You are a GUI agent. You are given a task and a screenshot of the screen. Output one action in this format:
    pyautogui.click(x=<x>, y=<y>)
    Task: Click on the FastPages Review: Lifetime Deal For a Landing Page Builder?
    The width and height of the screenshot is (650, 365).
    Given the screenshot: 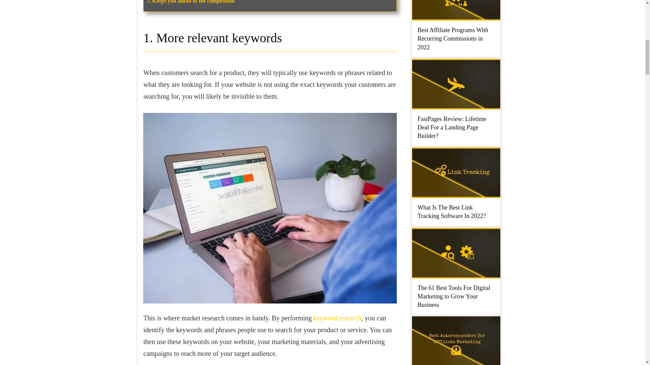 What is the action you would take?
    pyautogui.click(x=452, y=127)
    